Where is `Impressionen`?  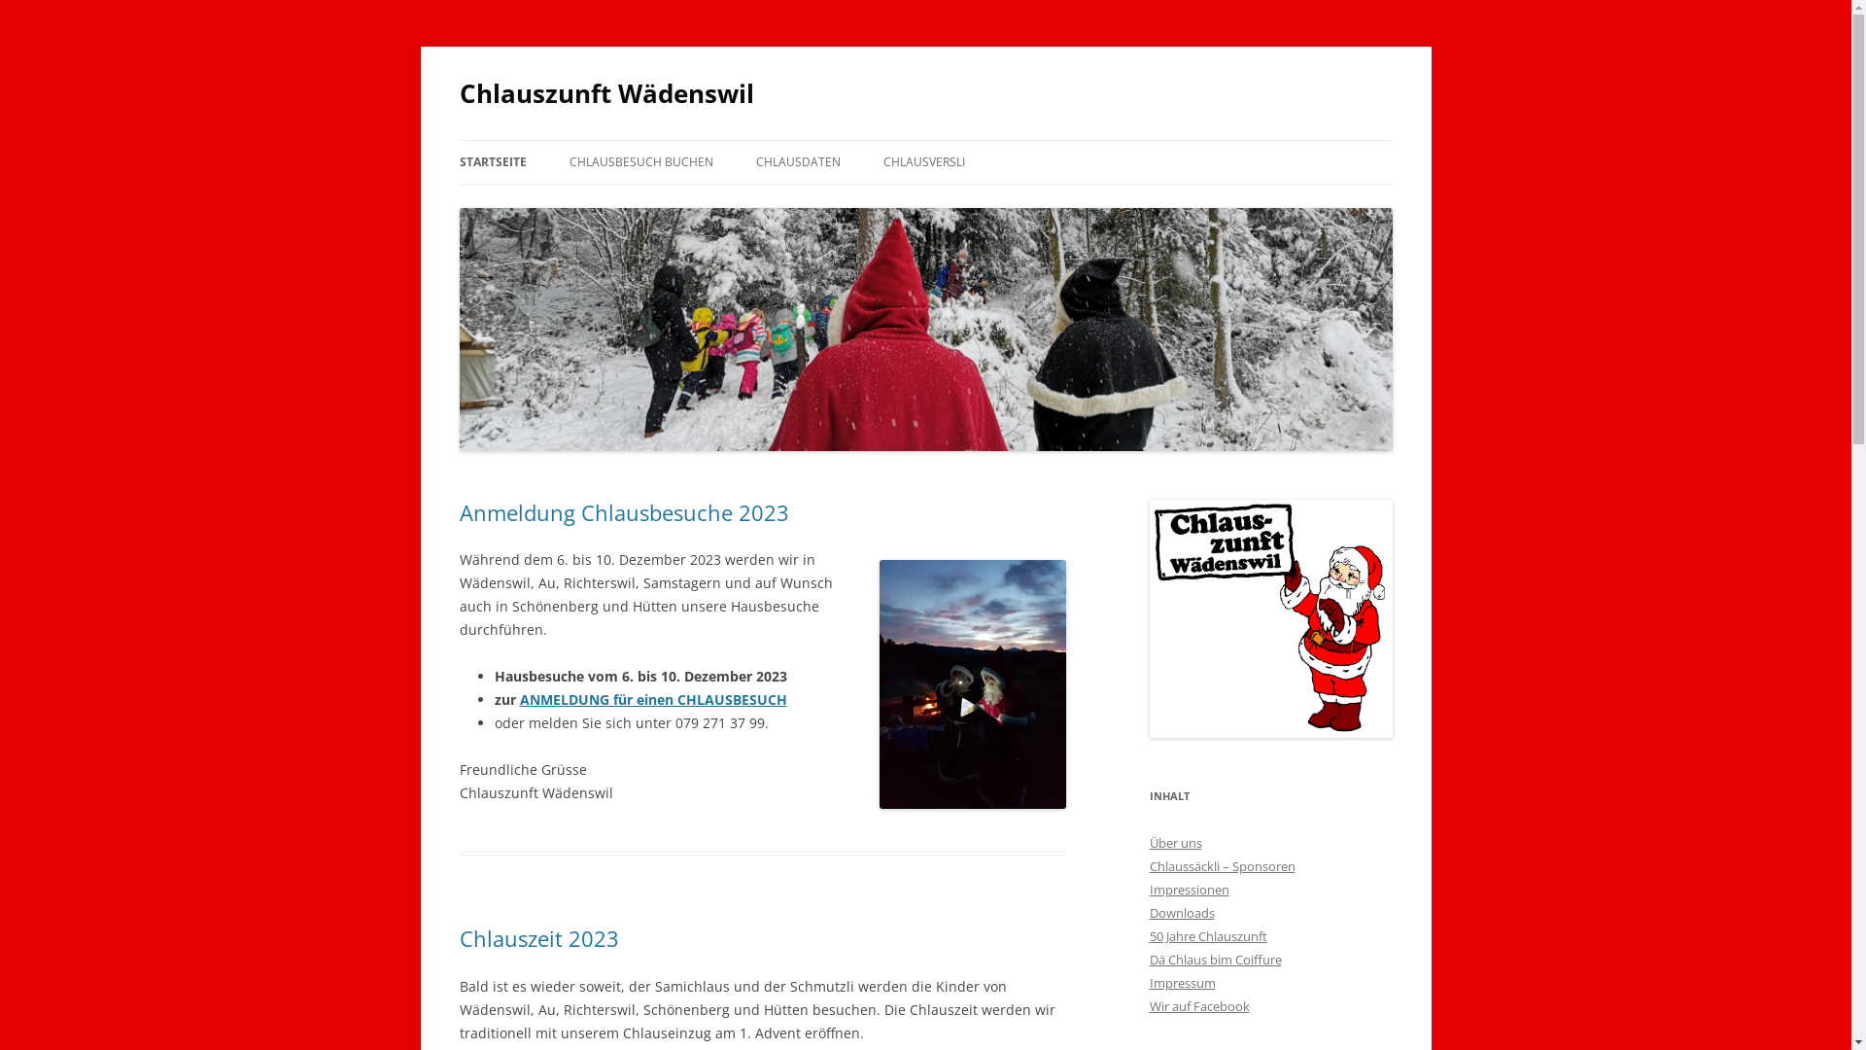
Impressionen is located at coordinates (1189, 890).